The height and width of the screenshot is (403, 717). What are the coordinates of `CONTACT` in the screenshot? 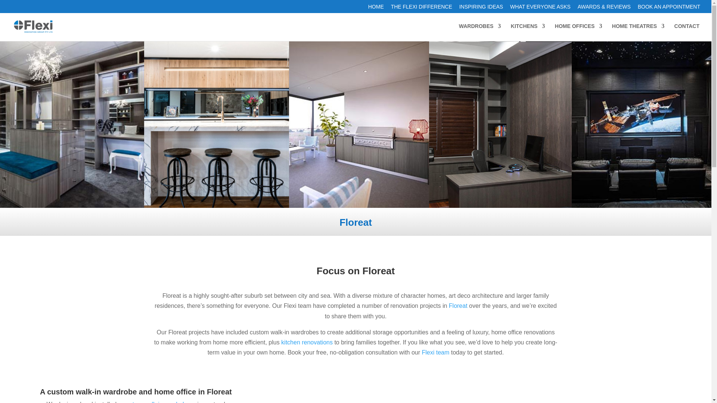 It's located at (687, 32).